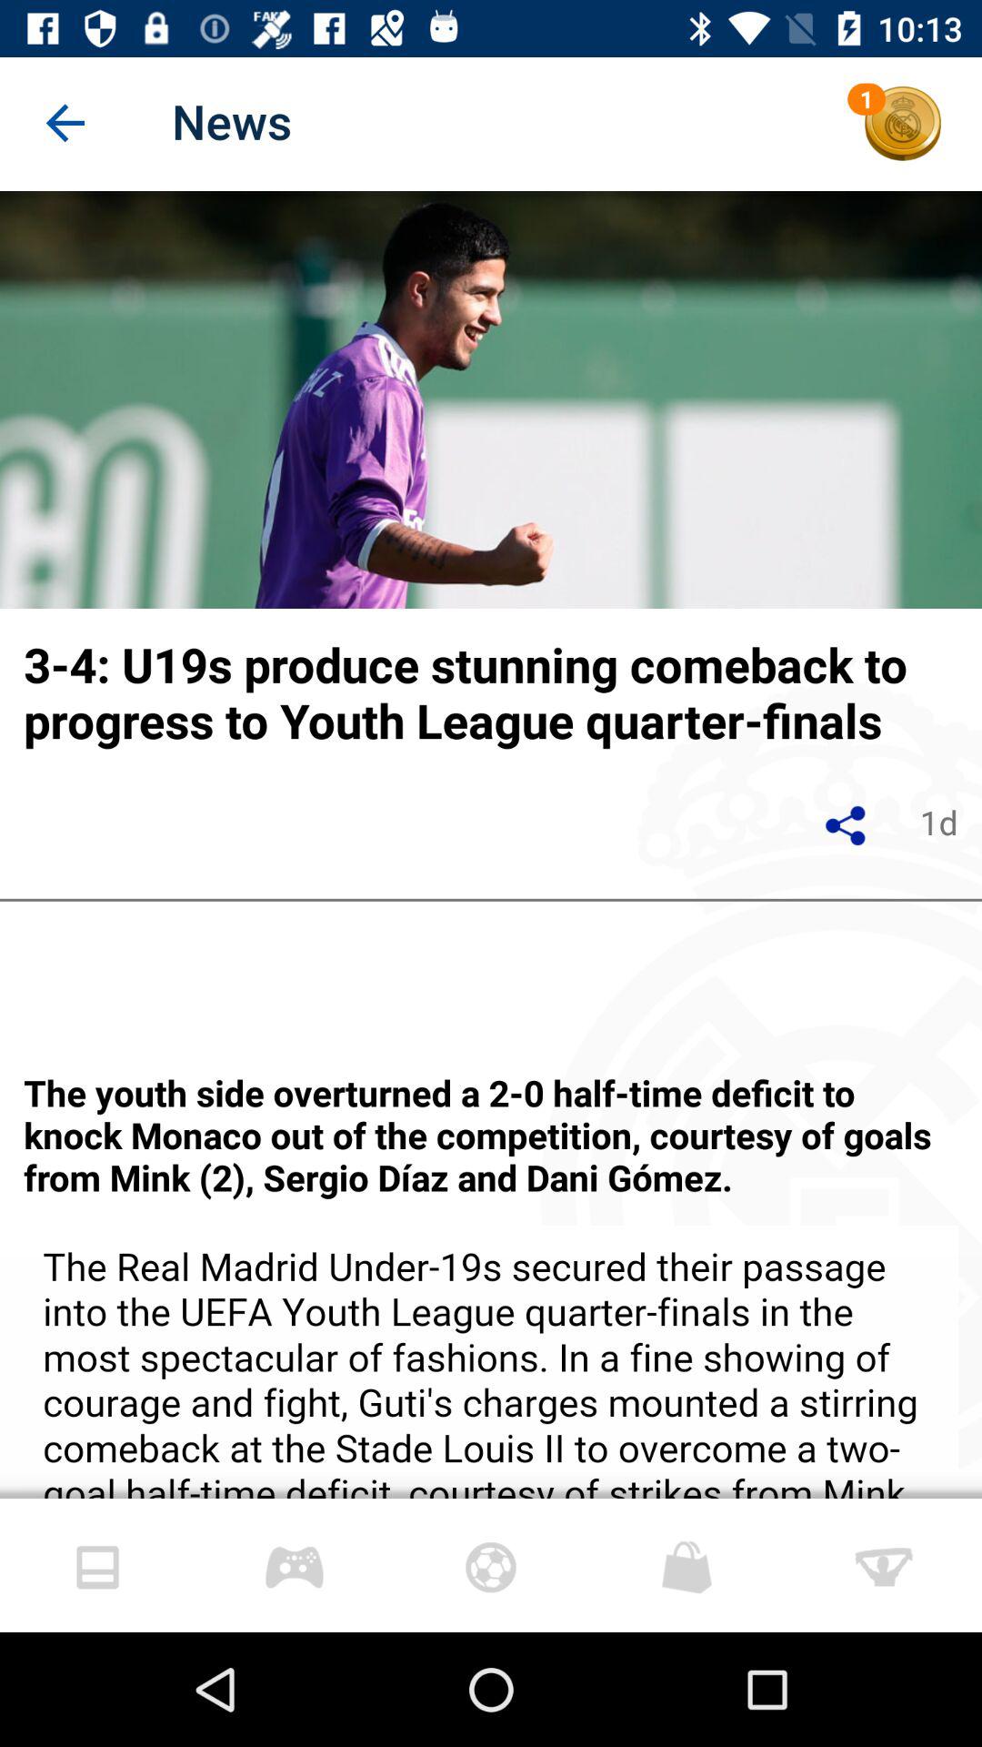 The width and height of the screenshot is (982, 1747). Describe the element at coordinates (687, 1567) in the screenshot. I see `click on the shopping icon which is in the bottom of the page` at that location.